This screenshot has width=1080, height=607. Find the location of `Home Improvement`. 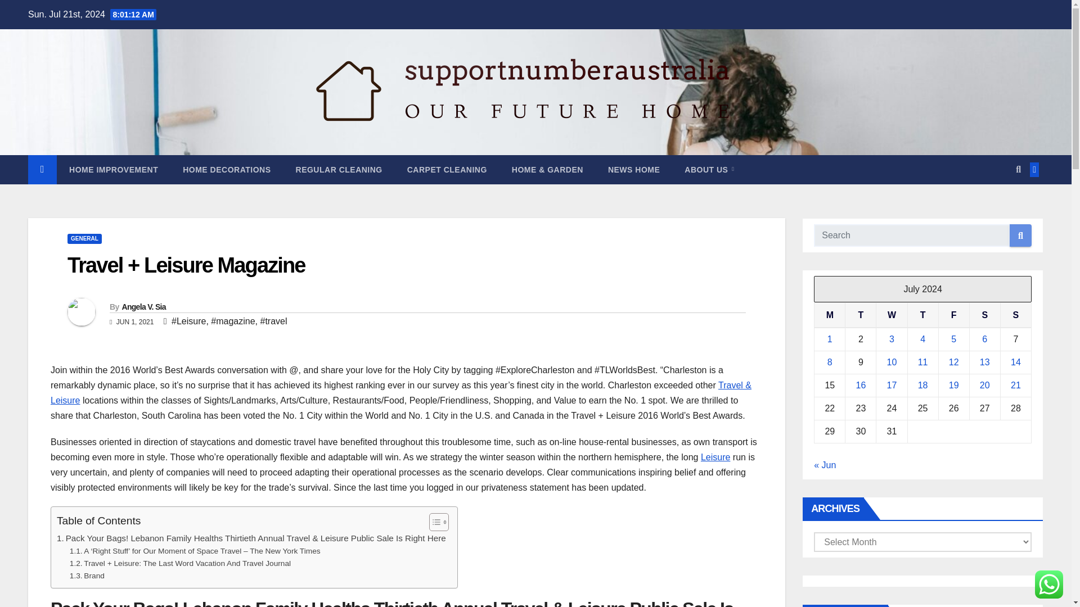

Home Improvement is located at coordinates (114, 170).